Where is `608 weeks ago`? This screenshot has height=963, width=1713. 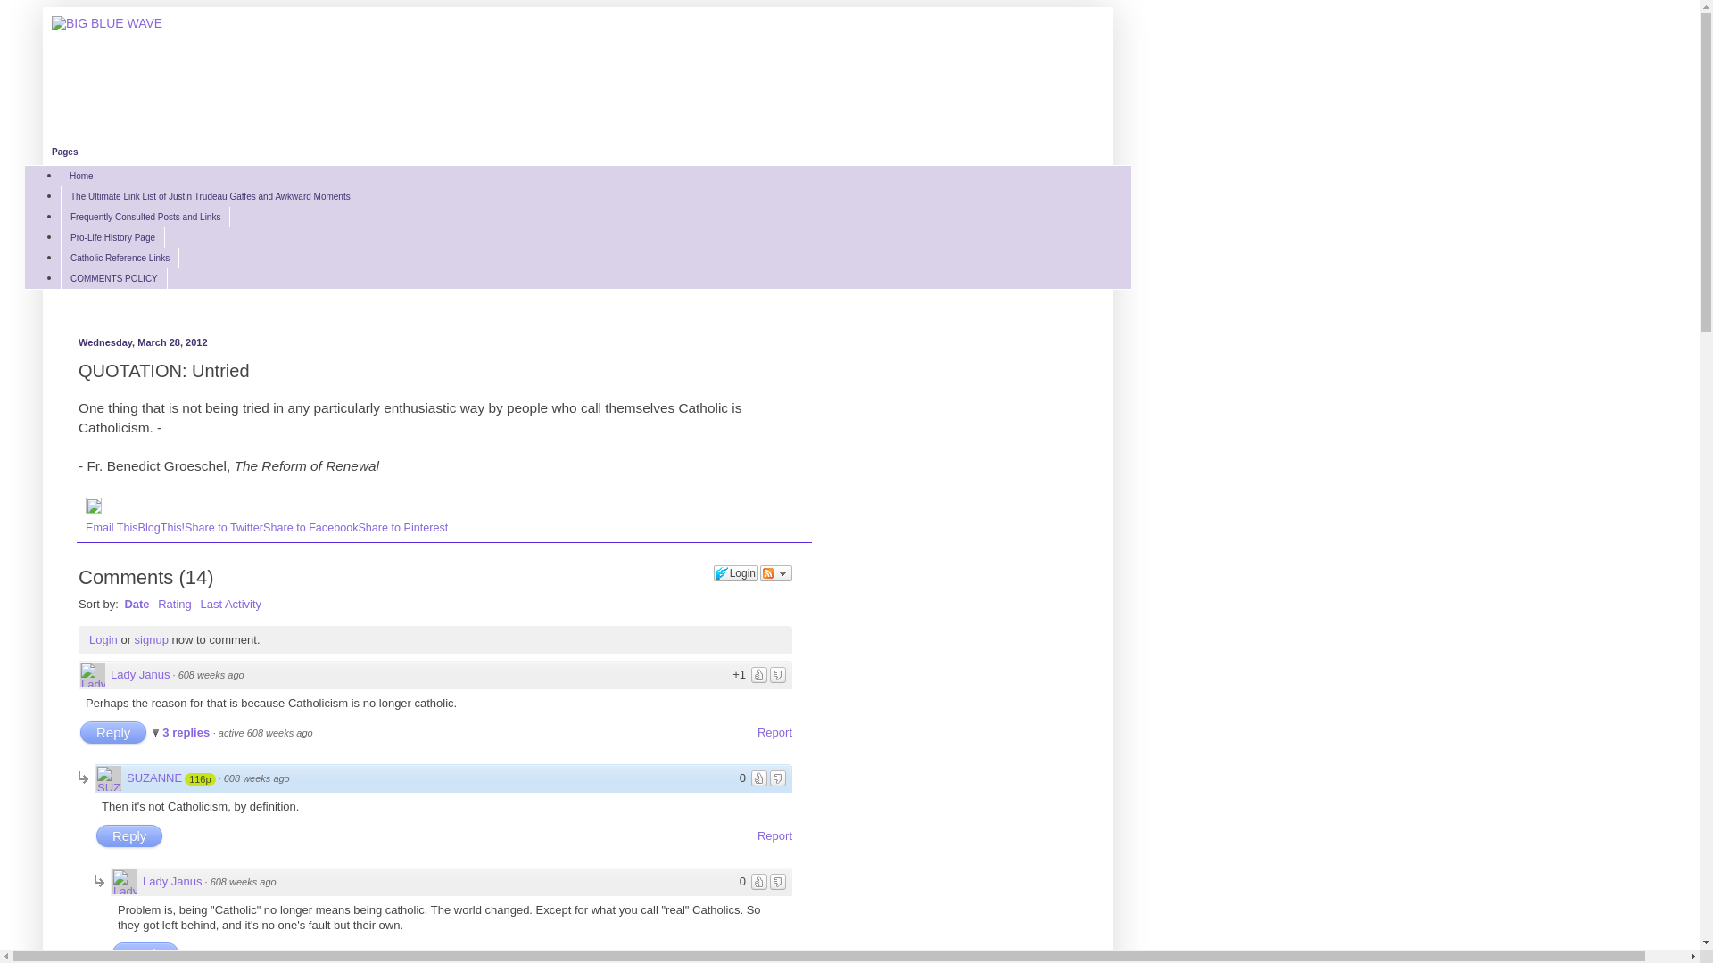 608 weeks ago is located at coordinates (257, 778).